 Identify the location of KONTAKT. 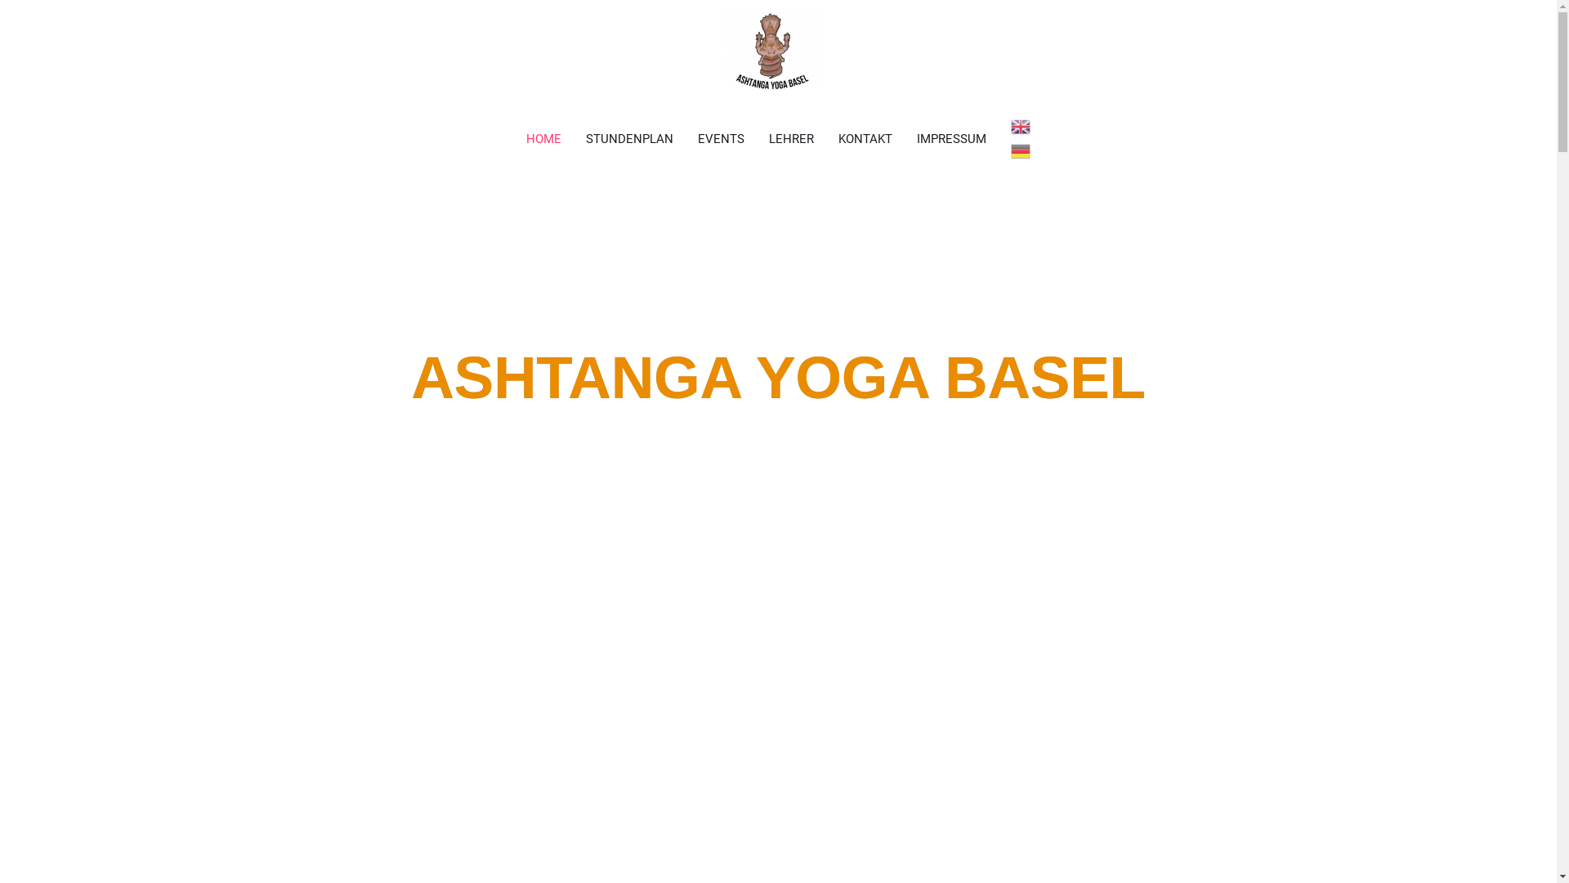
(865, 139).